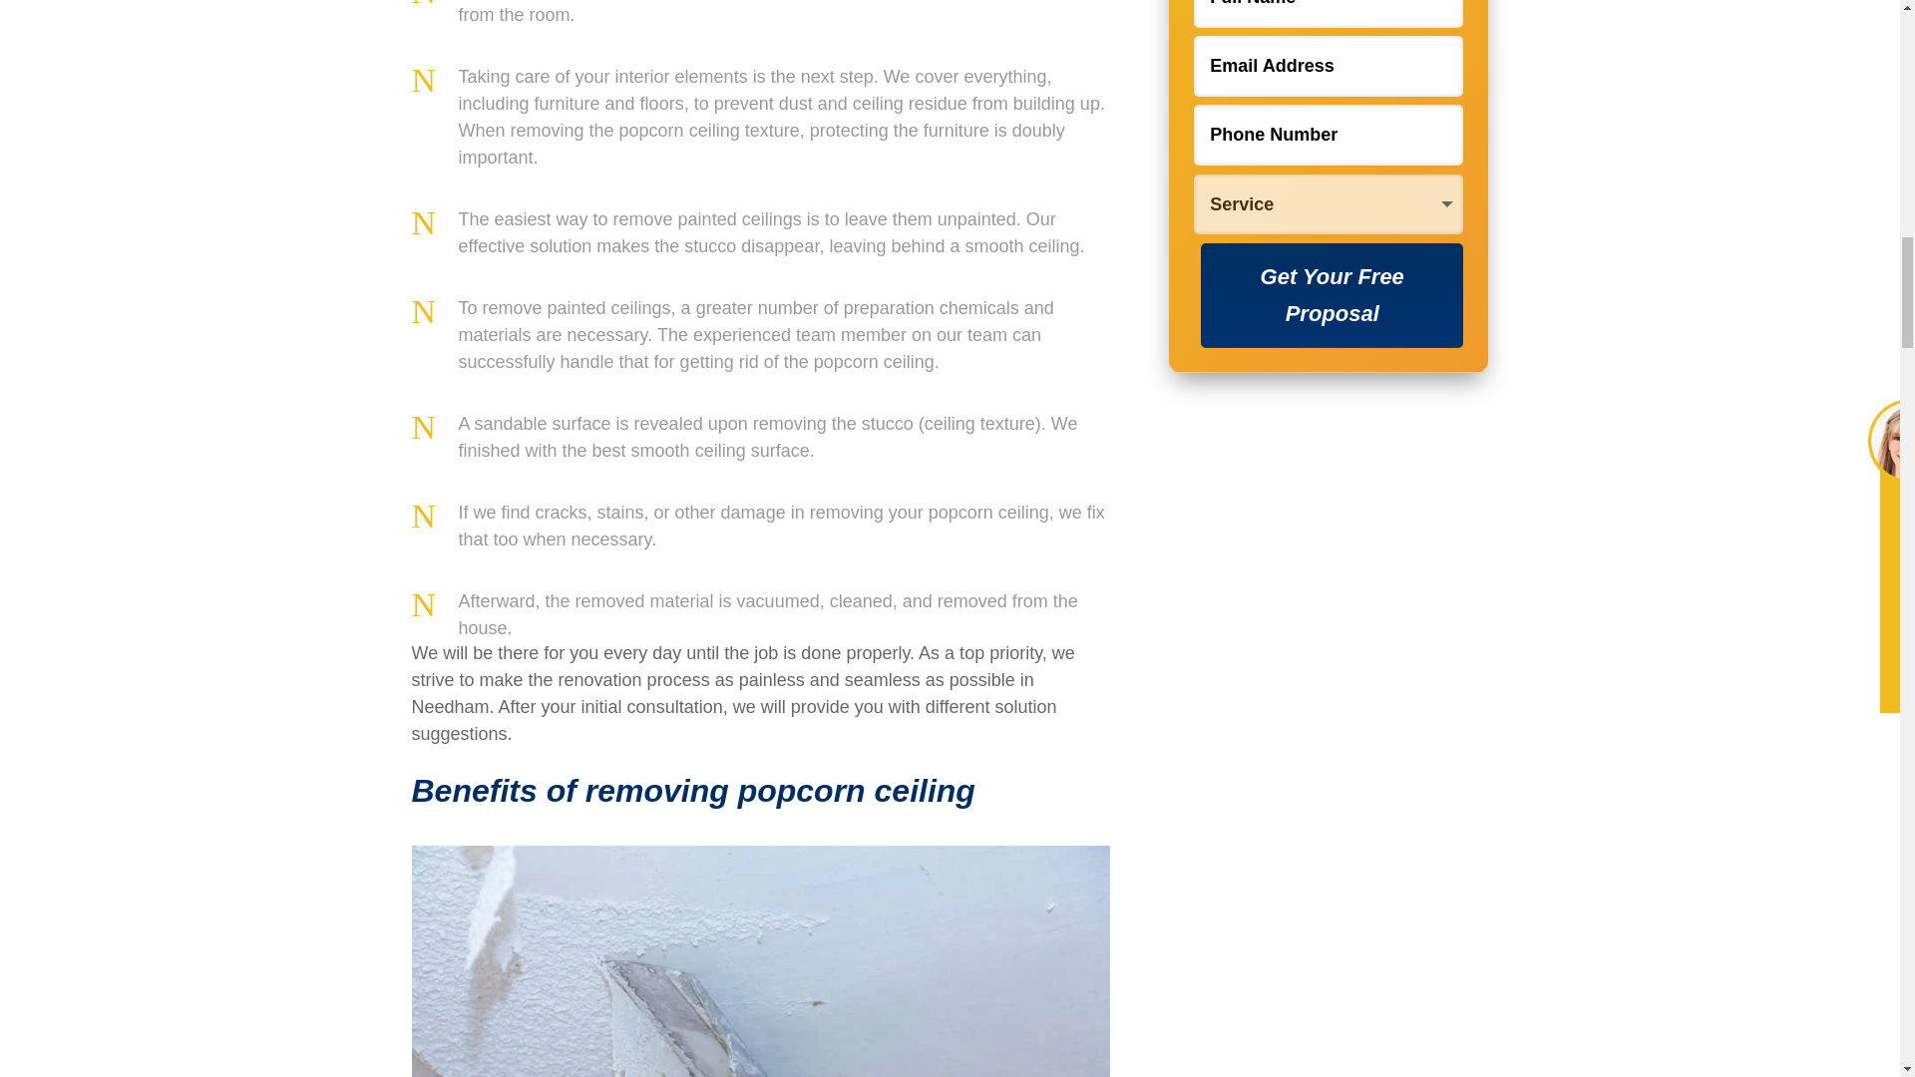  What do you see at coordinates (760, 961) in the screenshot?
I see `popcorn repairring` at bounding box center [760, 961].